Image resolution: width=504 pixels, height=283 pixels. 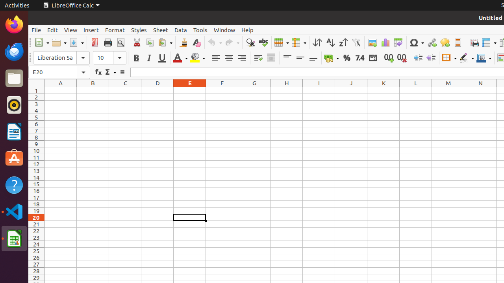 What do you see at coordinates (110, 72) in the screenshot?
I see `Select Function` at bounding box center [110, 72].